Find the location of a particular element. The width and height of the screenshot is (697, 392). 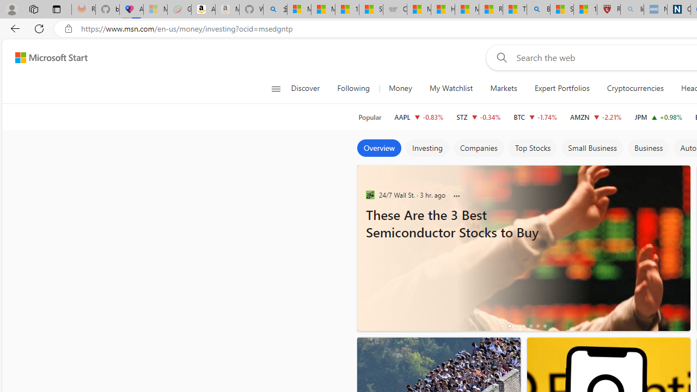

Markets is located at coordinates (504, 88).